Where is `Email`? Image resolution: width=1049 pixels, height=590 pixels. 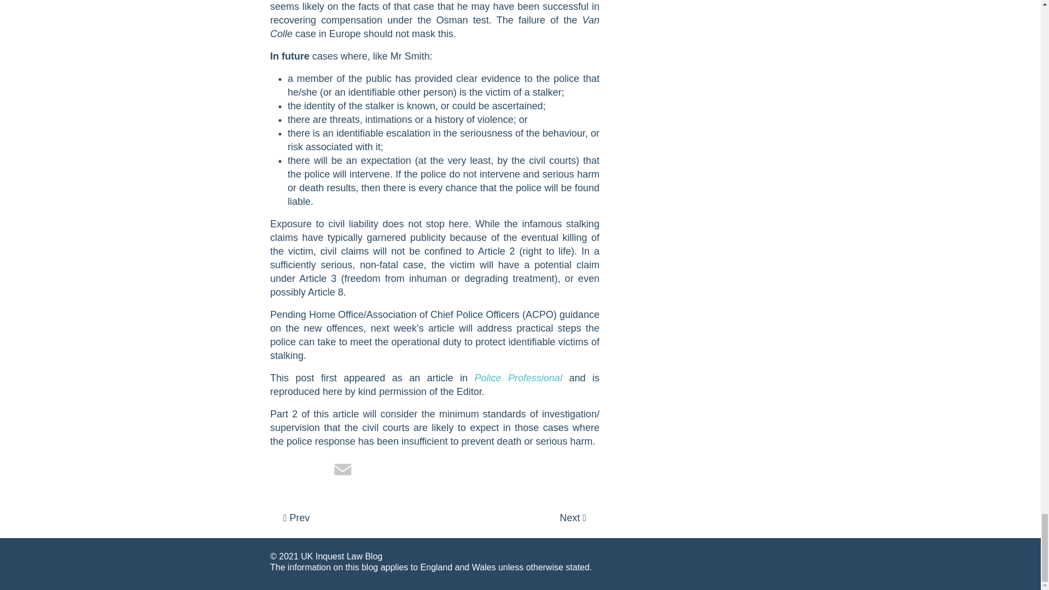 Email is located at coordinates (342, 472).